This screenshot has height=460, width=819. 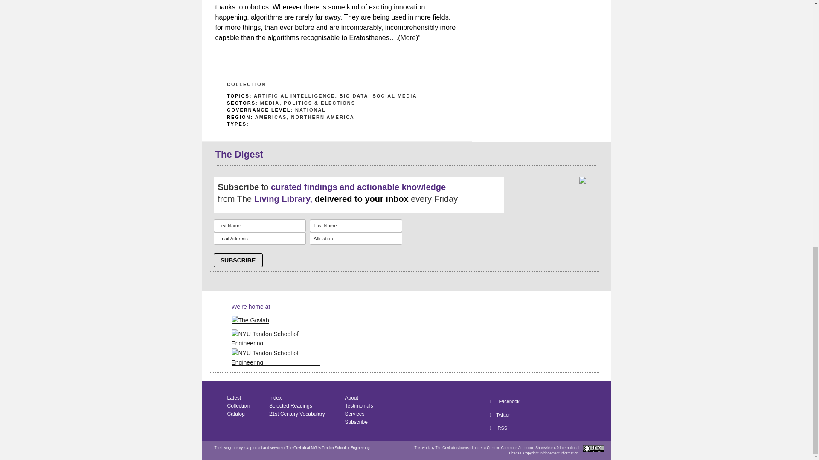 I want to click on More, so click(x=408, y=37).